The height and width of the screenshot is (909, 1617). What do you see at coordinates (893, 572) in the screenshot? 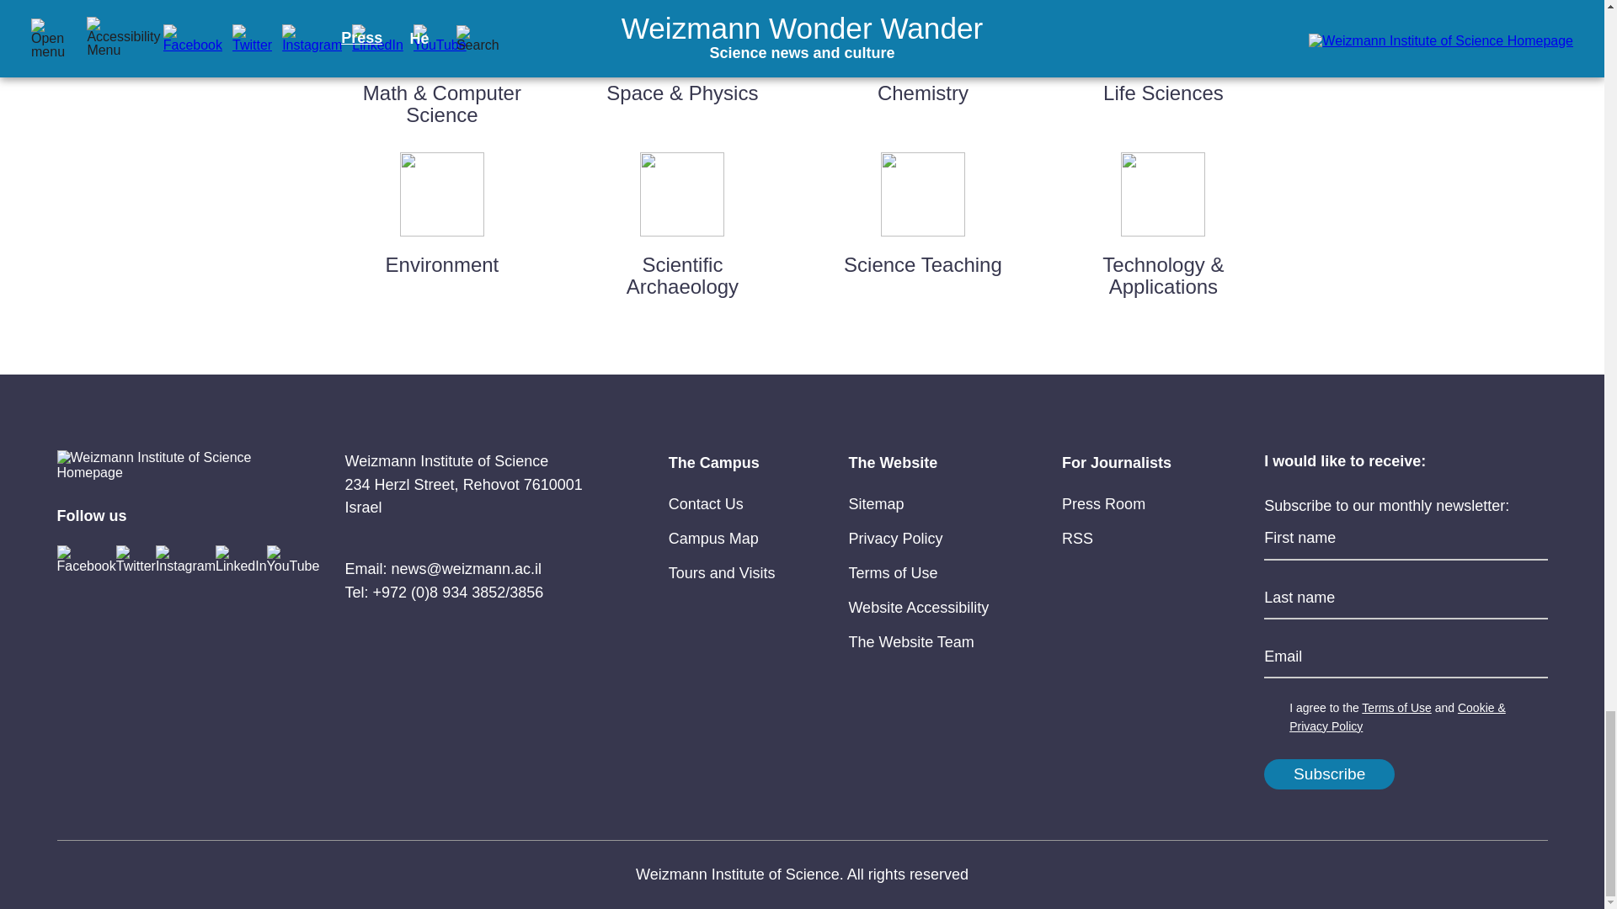
I see `opens in a new window` at bounding box center [893, 572].